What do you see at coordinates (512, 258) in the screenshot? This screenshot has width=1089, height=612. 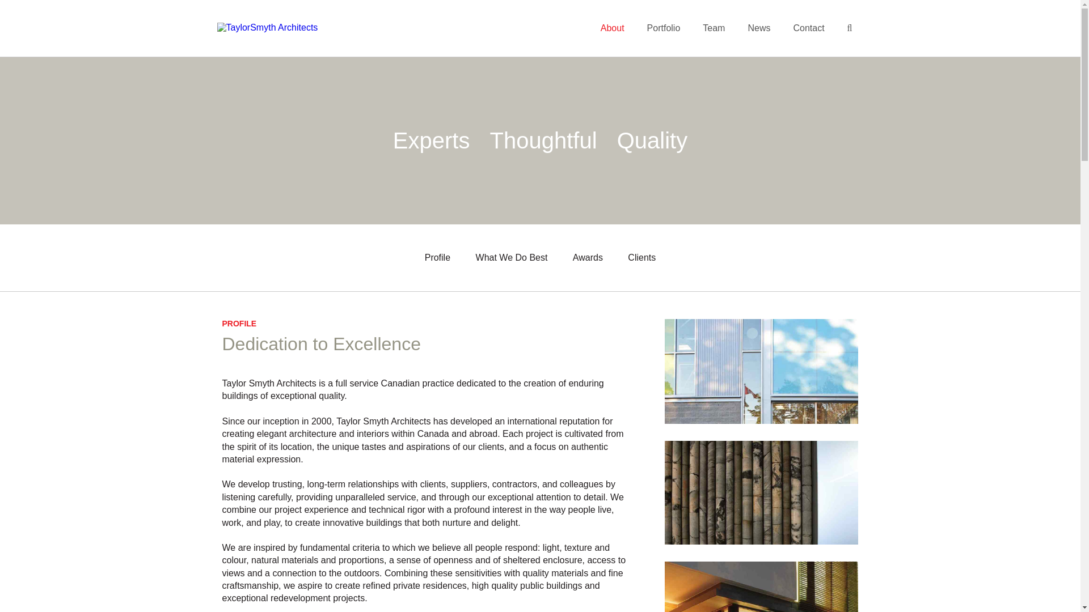 I see `What We Do Best` at bounding box center [512, 258].